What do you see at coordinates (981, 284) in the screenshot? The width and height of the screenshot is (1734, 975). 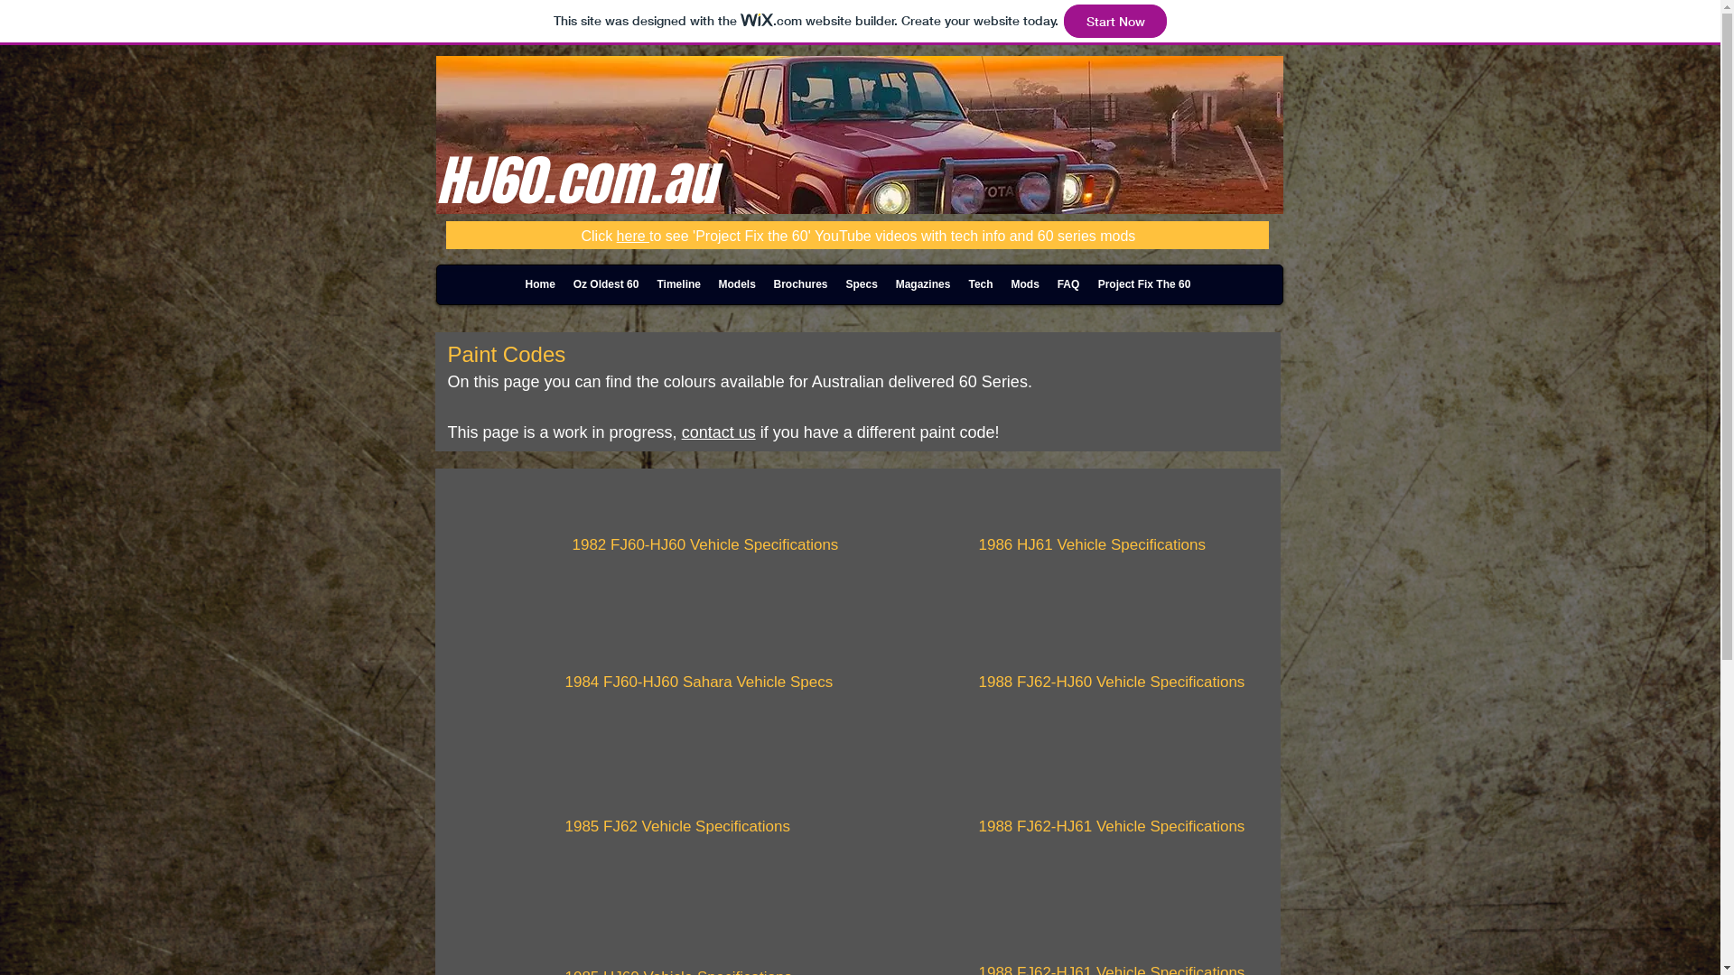 I see `Tech` at bounding box center [981, 284].